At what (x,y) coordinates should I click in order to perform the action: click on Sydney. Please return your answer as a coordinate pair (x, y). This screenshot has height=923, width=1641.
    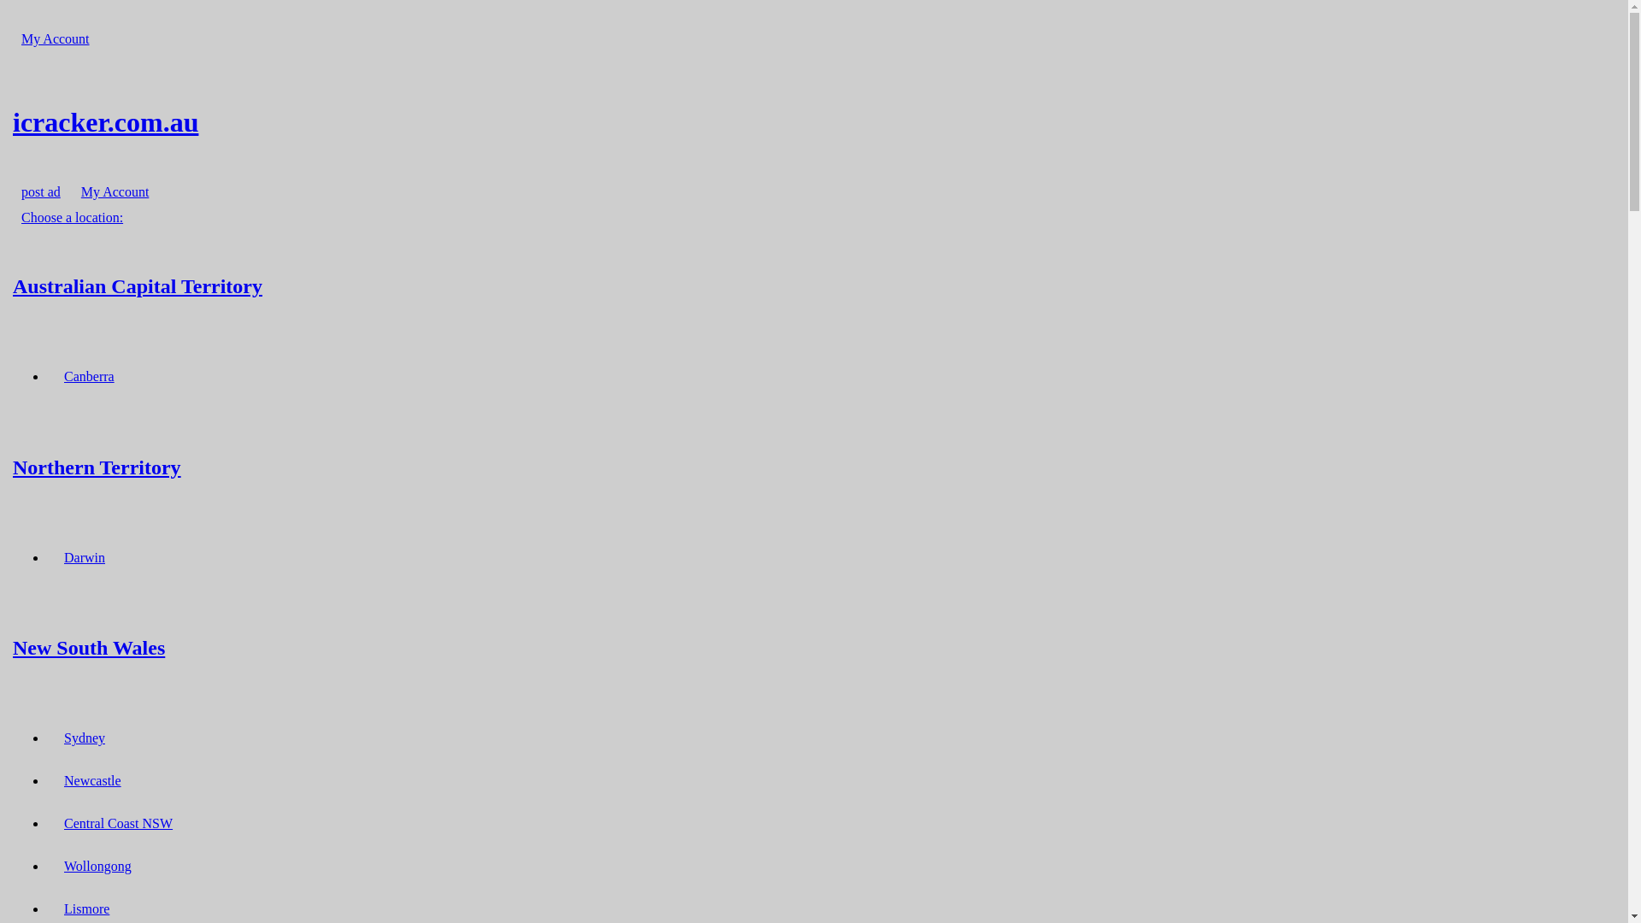
    Looking at the image, I should click on (85, 738).